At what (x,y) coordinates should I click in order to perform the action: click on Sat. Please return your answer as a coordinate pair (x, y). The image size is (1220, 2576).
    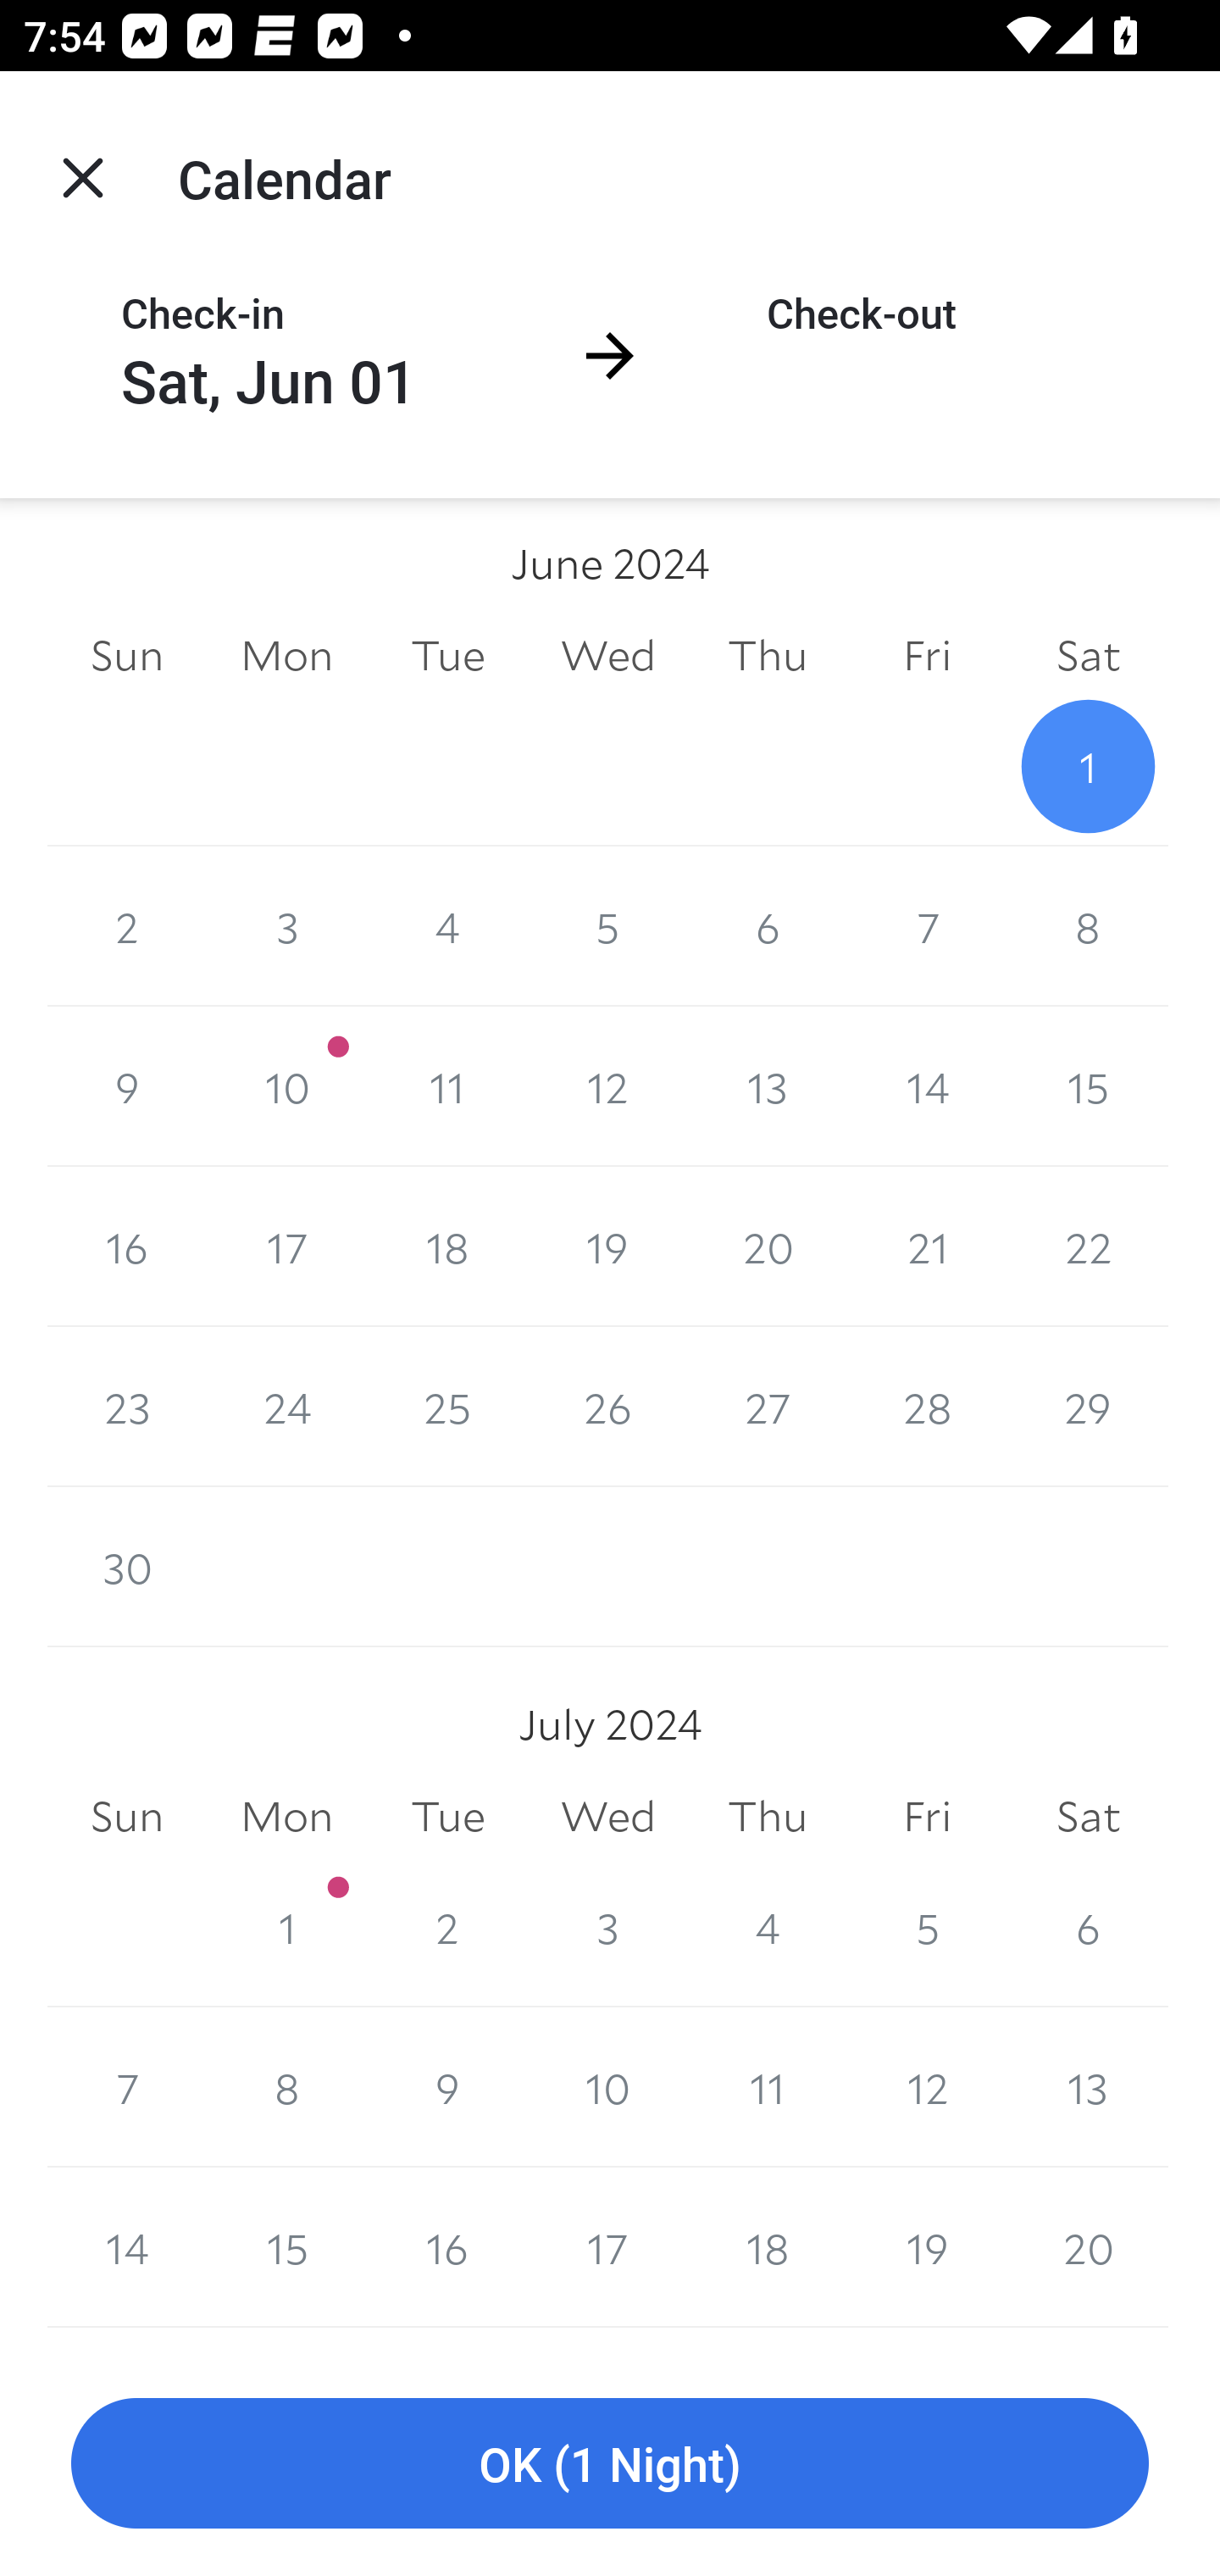
    Looking at the image, I should click on (1088, 1815).